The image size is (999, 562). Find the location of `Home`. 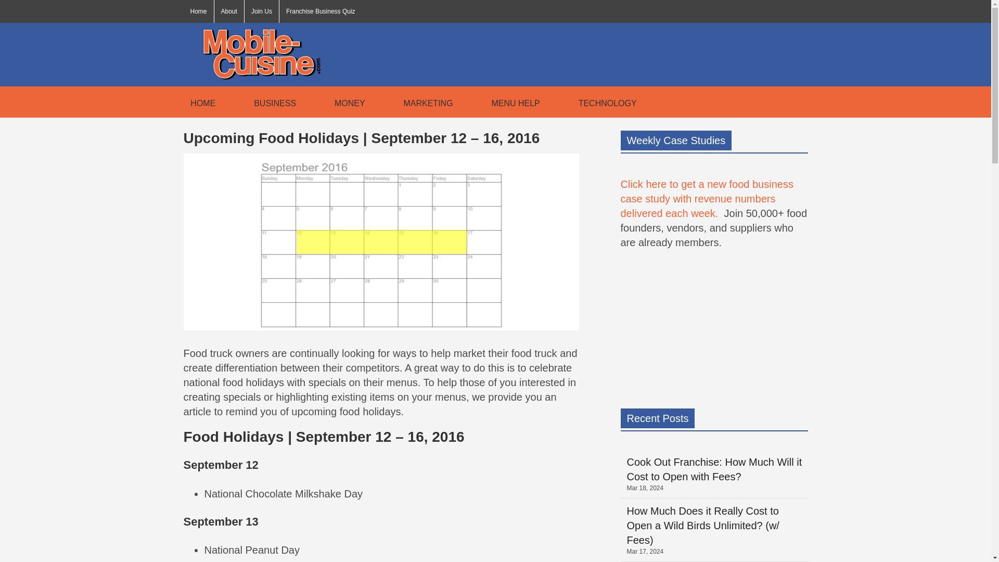

Home is located at coordinates (198, 11).